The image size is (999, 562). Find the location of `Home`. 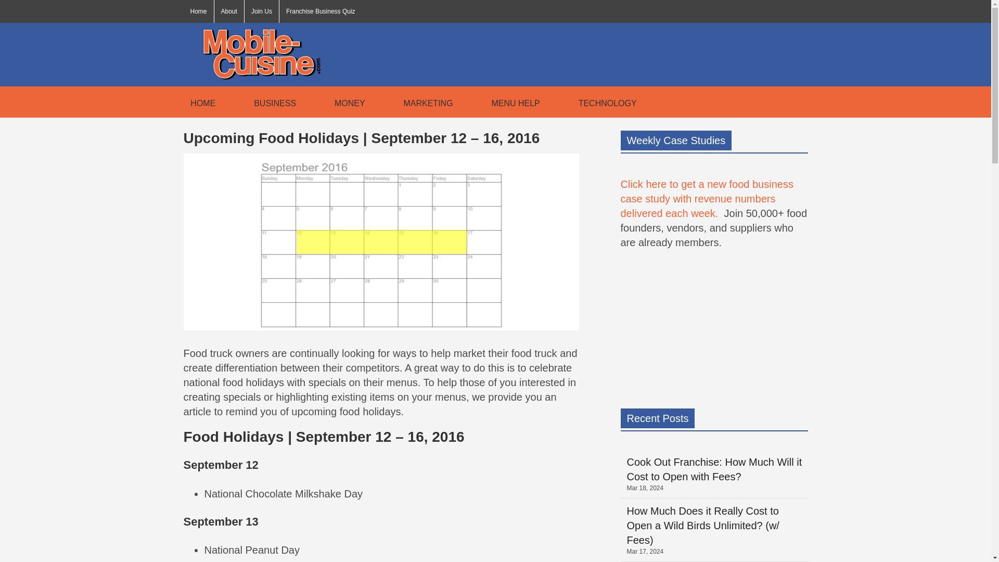

Home is located at coordinates (198, 11).